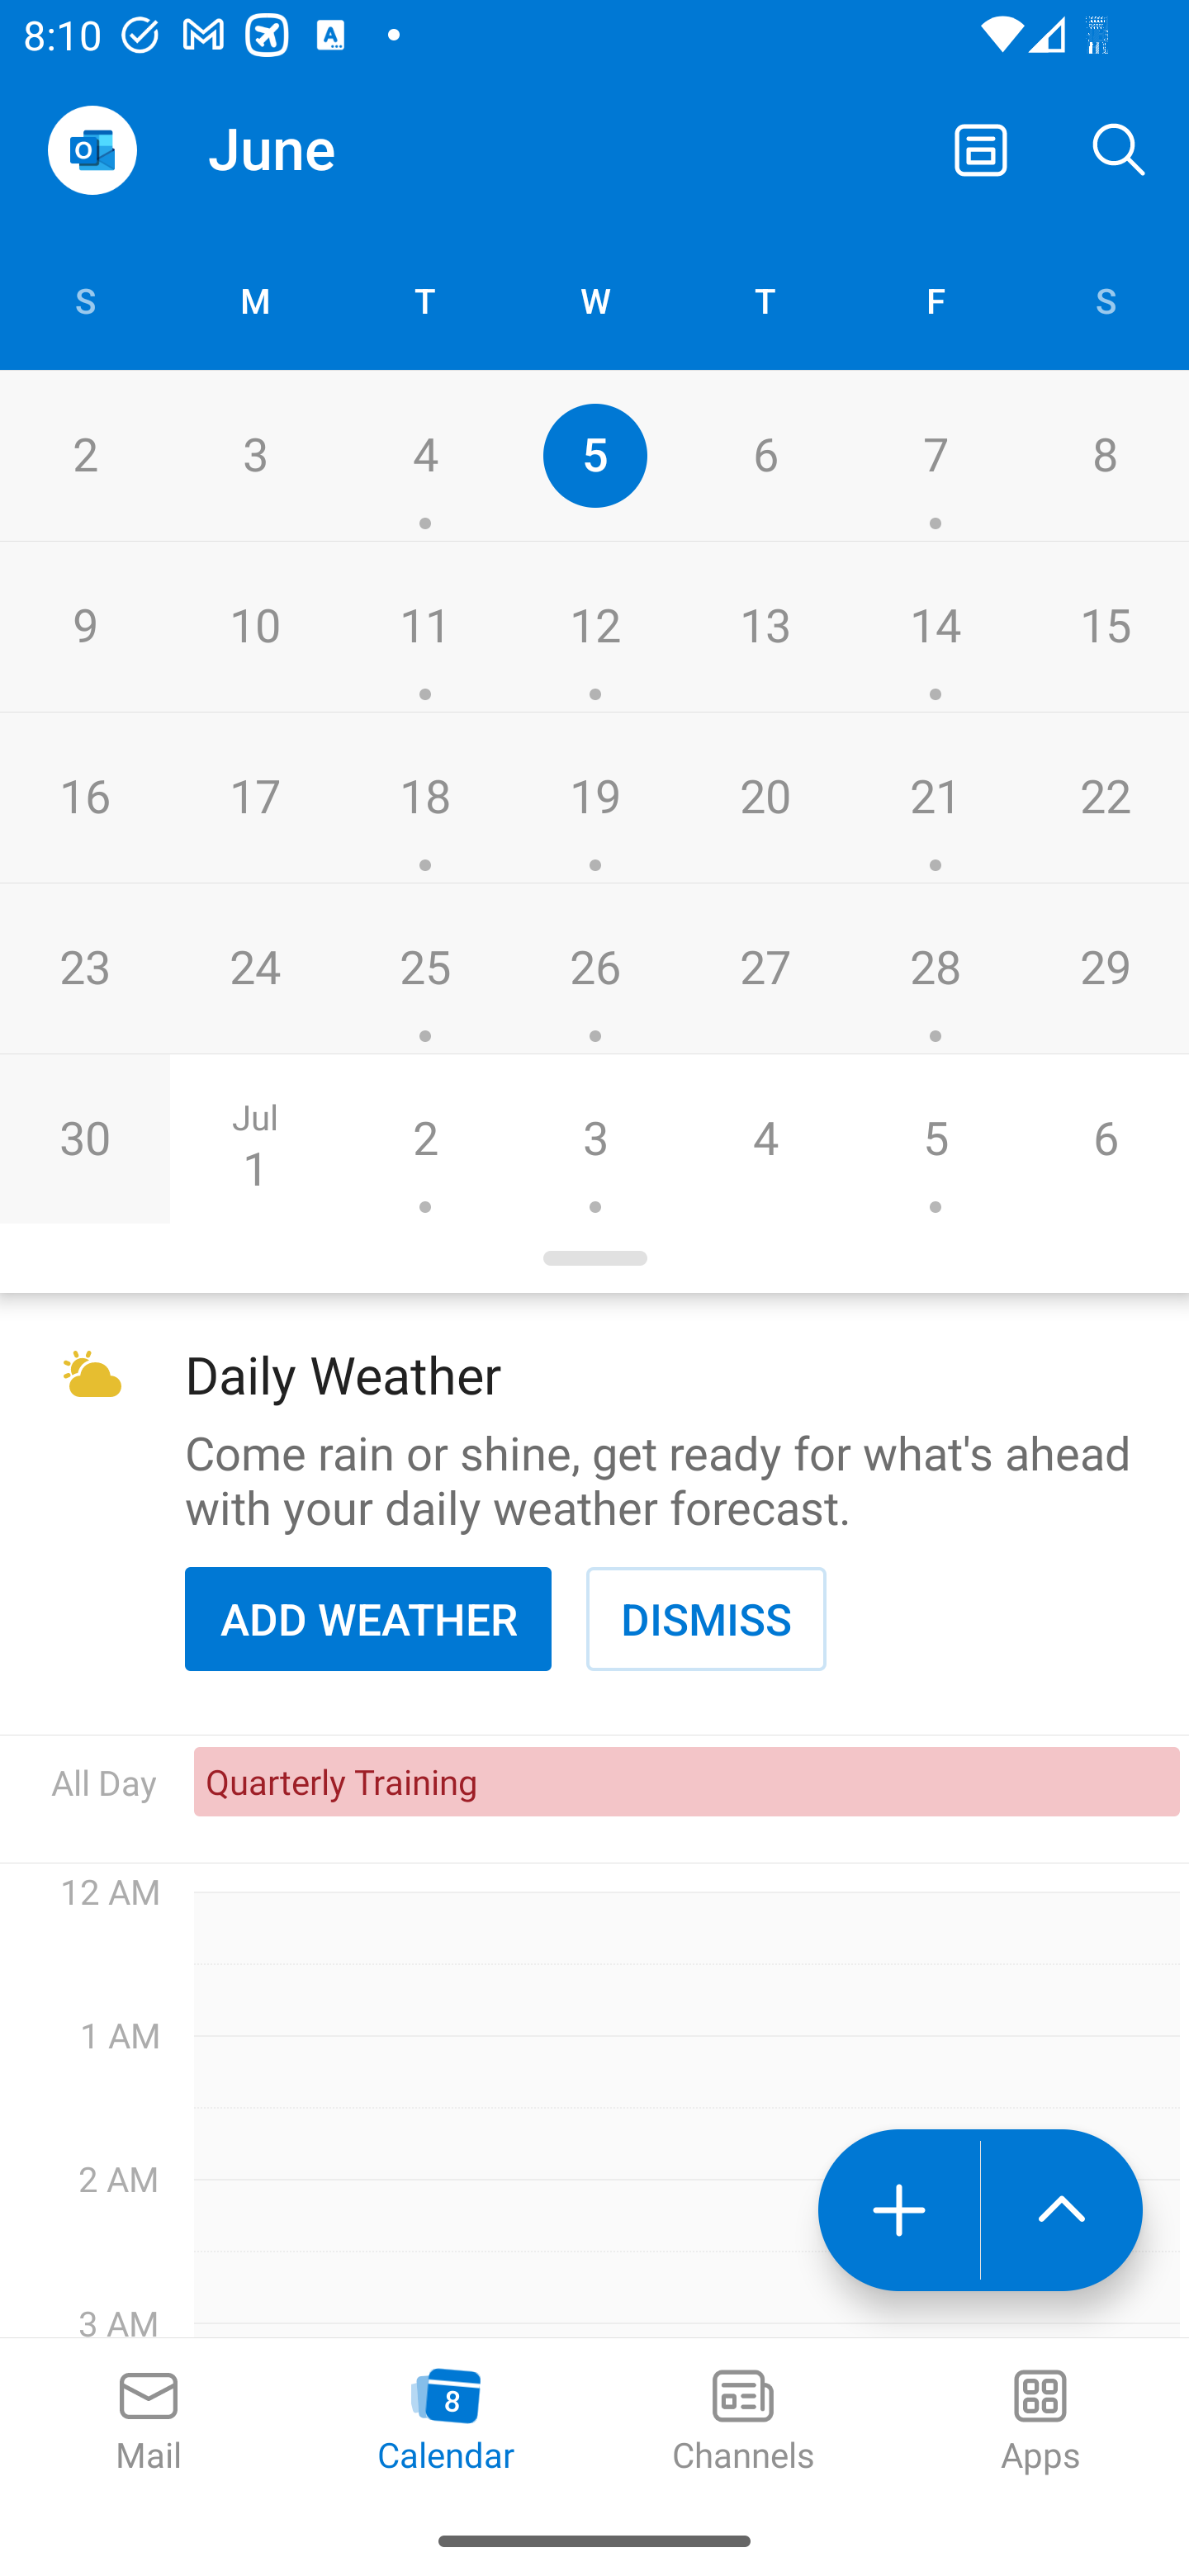 This screenshot has height=2576, width=1189. I want to click on 6 Thursday, June 6, so click(765, 456).